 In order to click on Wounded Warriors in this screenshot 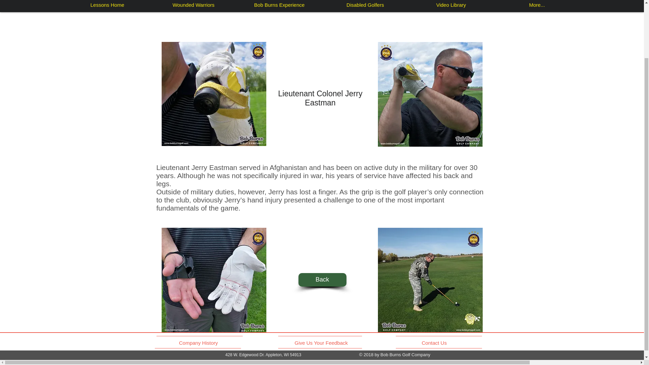, I will do `click(193, 5)`.